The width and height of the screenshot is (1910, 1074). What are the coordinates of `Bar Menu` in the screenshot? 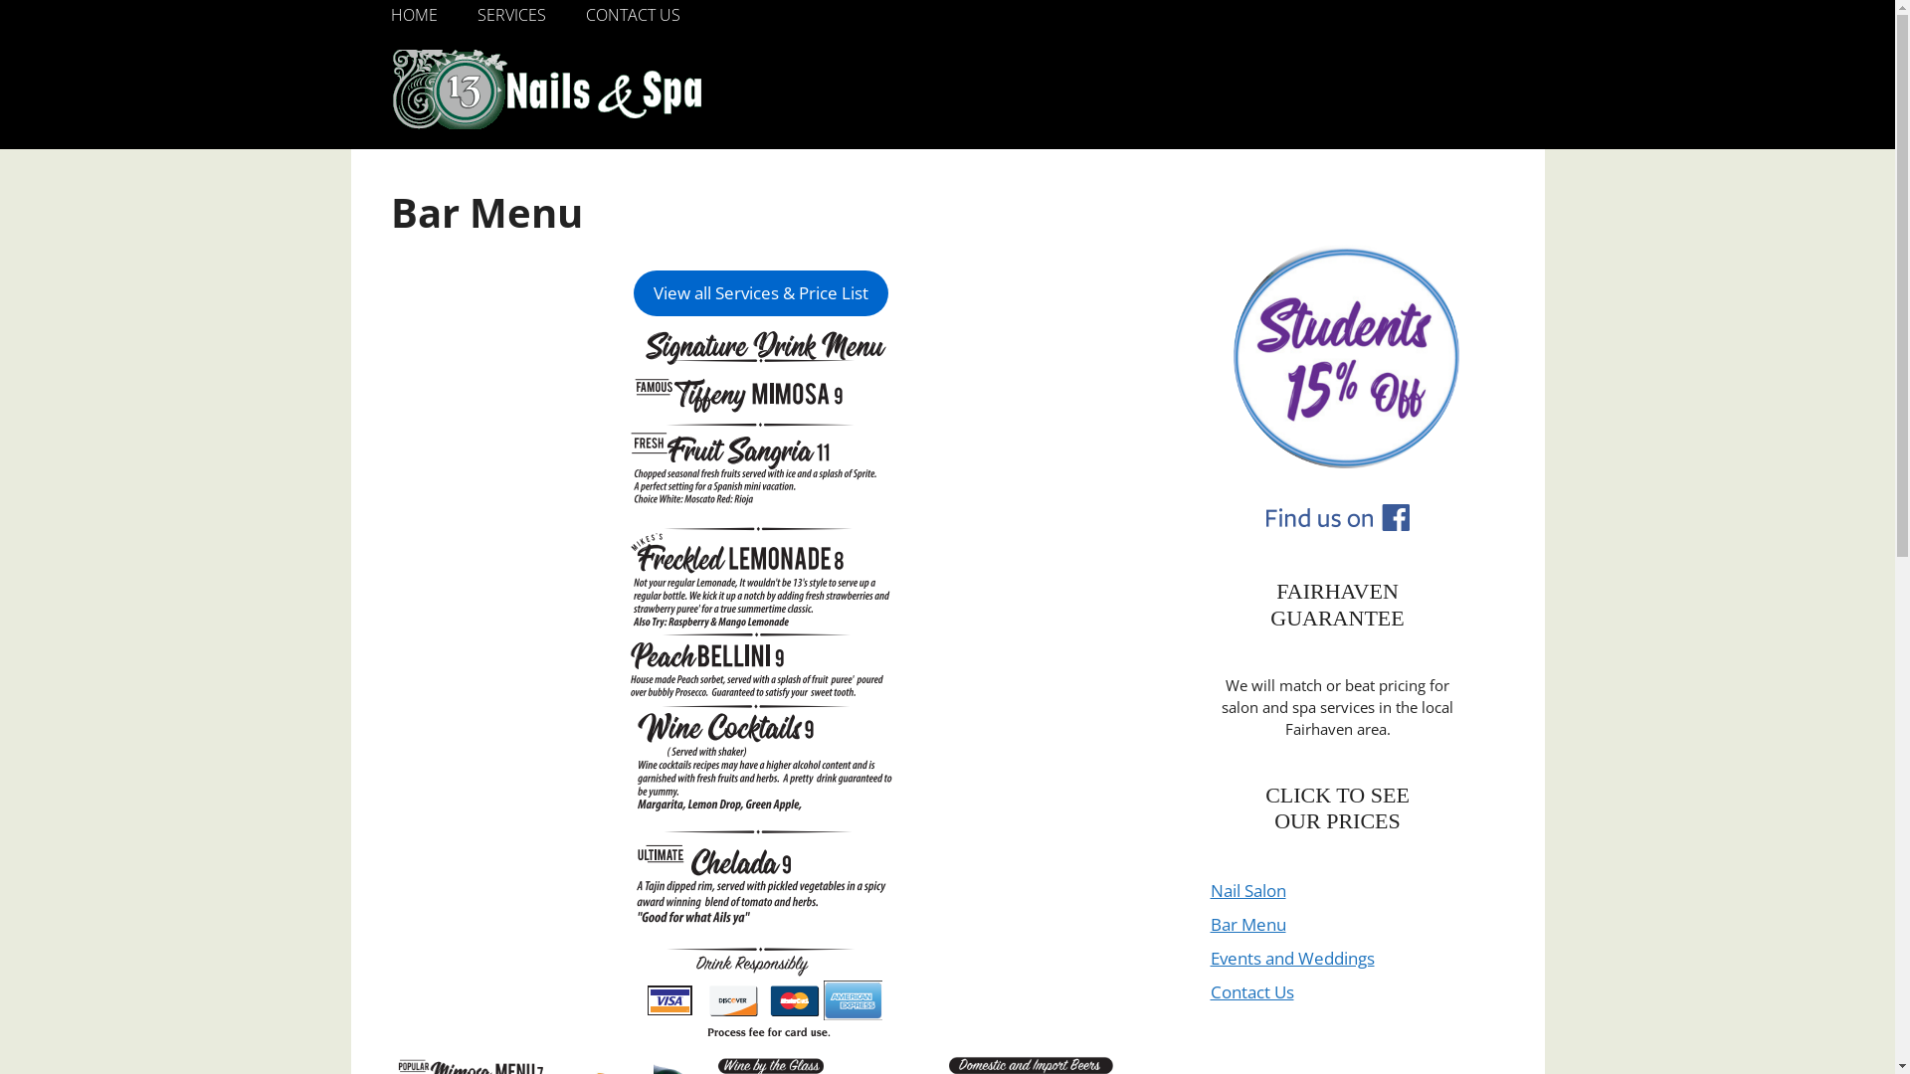 It's located at (1247, 925).